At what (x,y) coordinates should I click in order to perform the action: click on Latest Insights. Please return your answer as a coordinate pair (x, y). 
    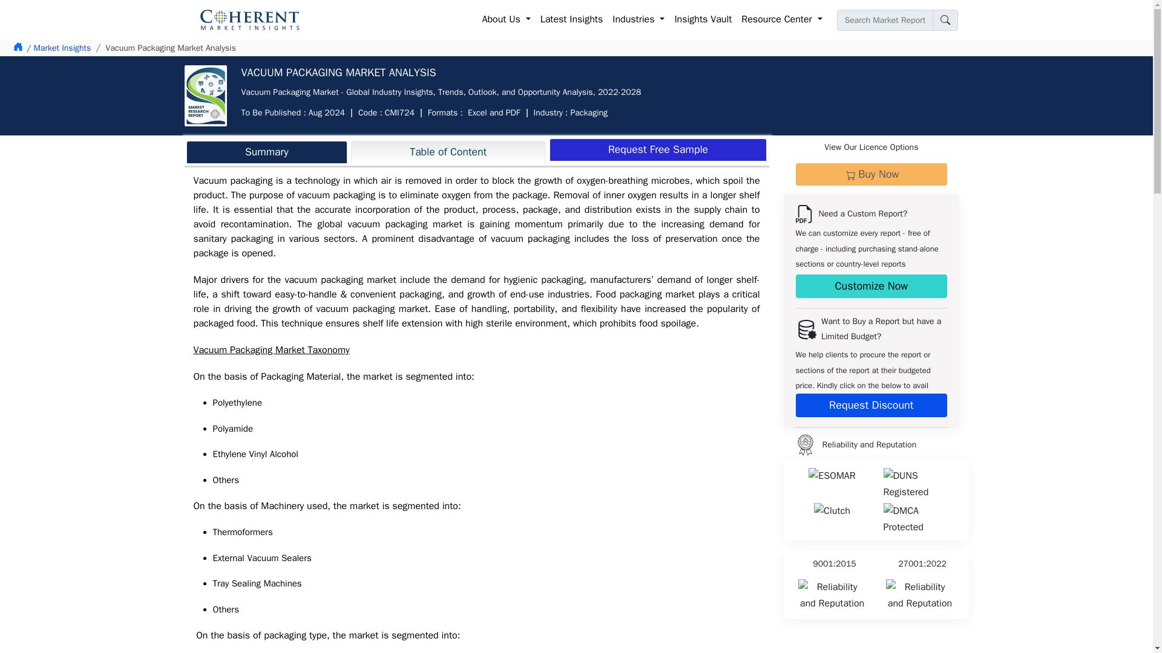
    Looking at the image, I should click on (571, 19).